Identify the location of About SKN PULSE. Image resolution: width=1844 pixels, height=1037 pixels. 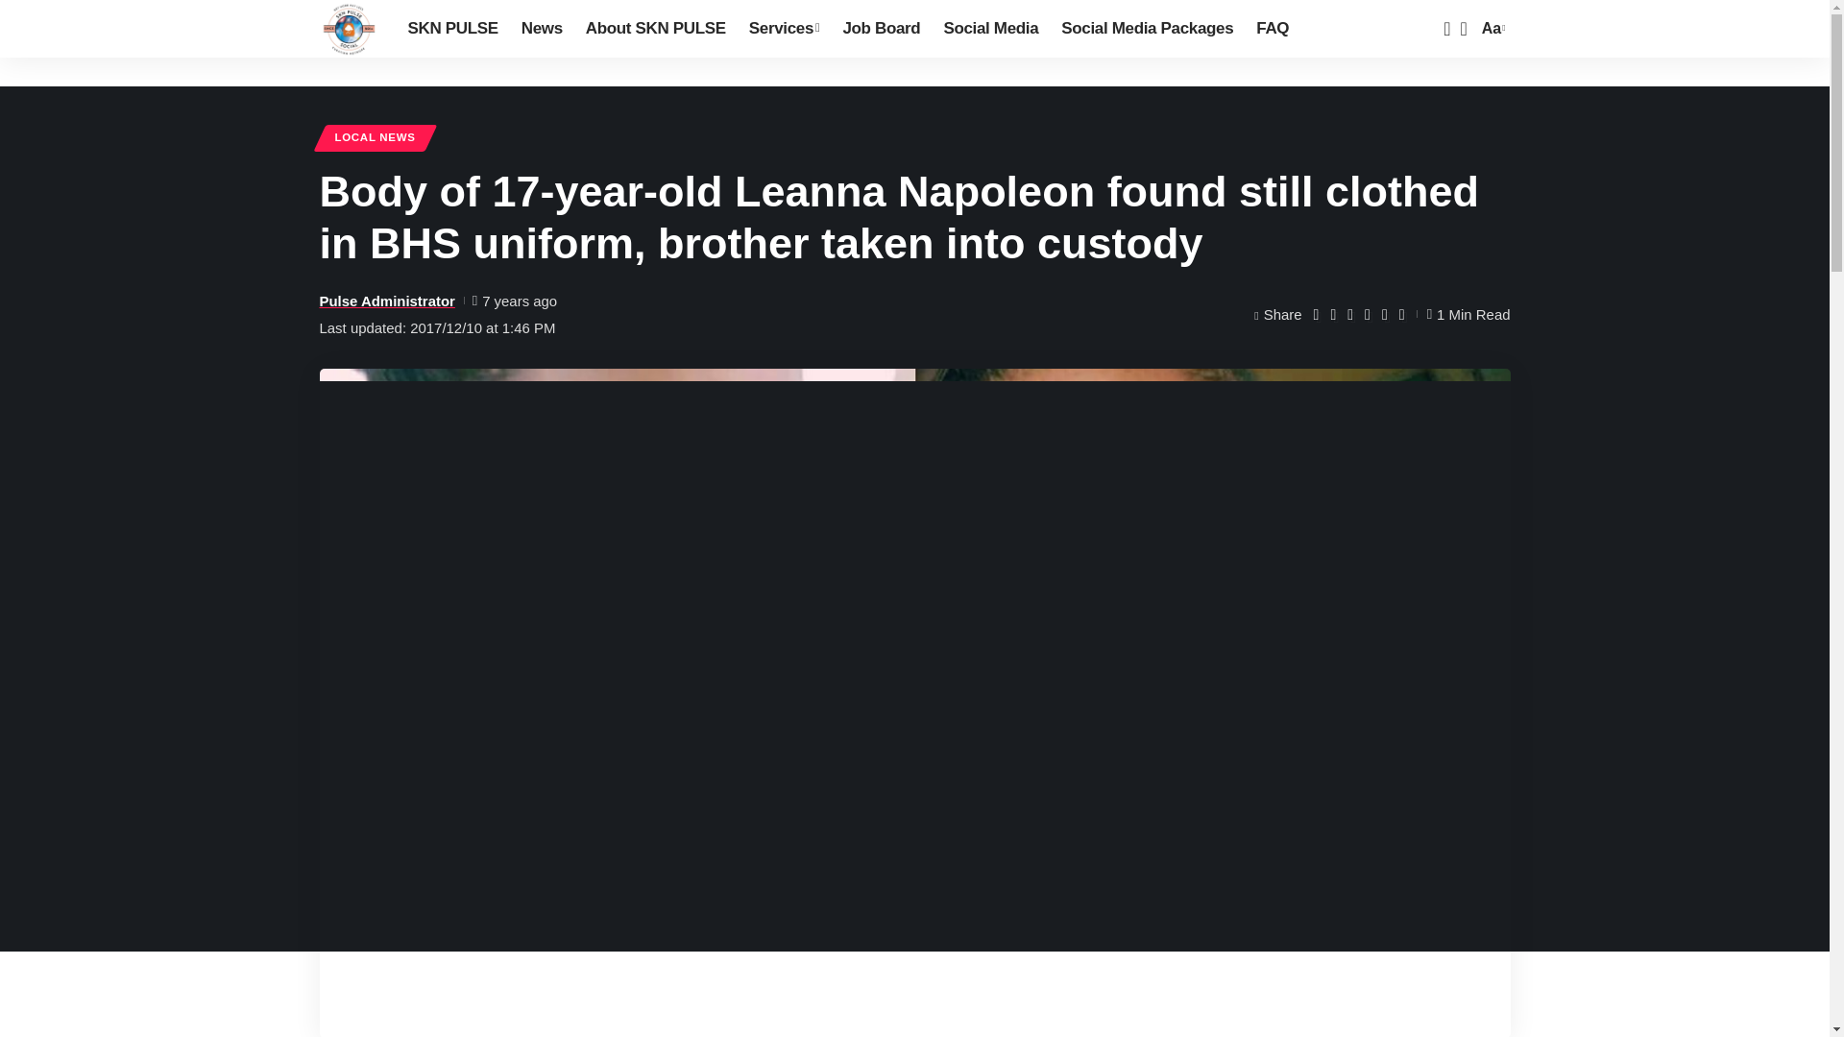
(655, 29).